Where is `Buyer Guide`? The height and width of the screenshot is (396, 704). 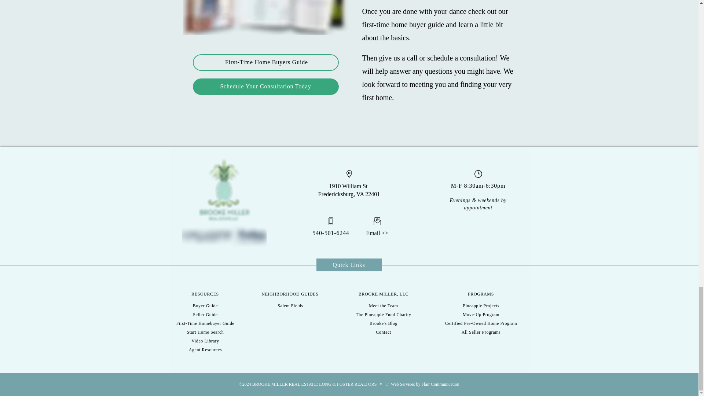 Buyer Guide is located at coordinates (205, 306).